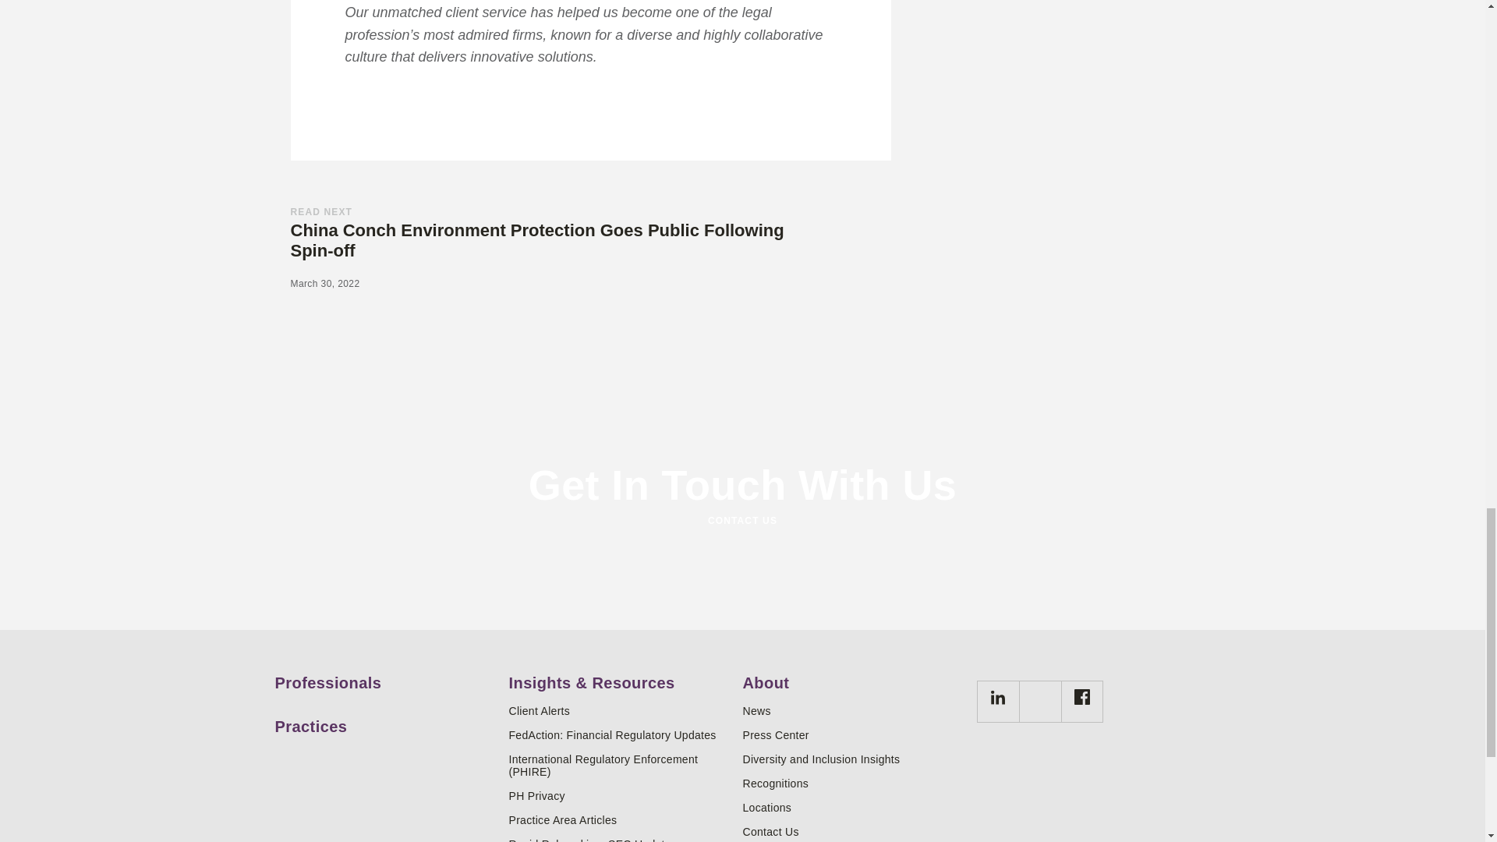  I want to click on PH Privacy, so click(619, 796).